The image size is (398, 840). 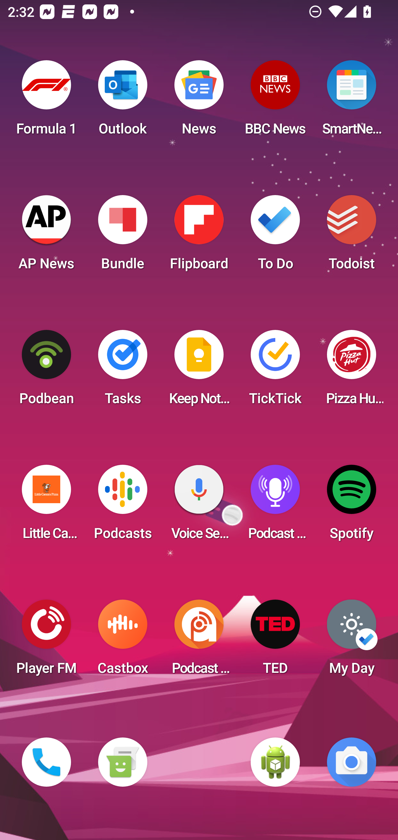 What do you see at coordinates (275, 101) in the screenshot?
I see `BBC News` at bounding box center [275, 101].